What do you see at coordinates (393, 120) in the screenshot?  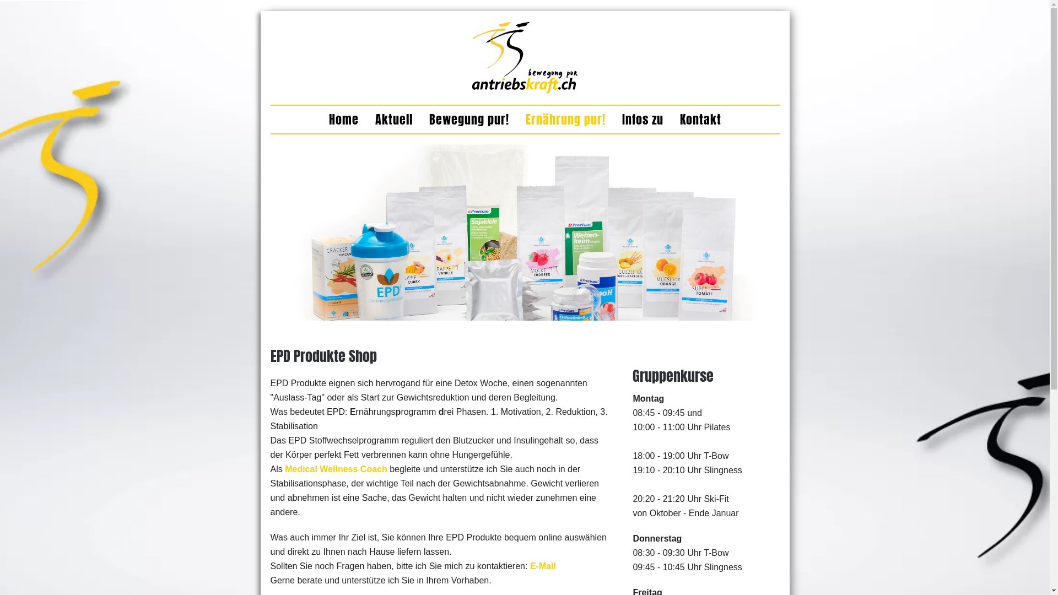 I see `Aktuell` at bounding box center [393, 120].